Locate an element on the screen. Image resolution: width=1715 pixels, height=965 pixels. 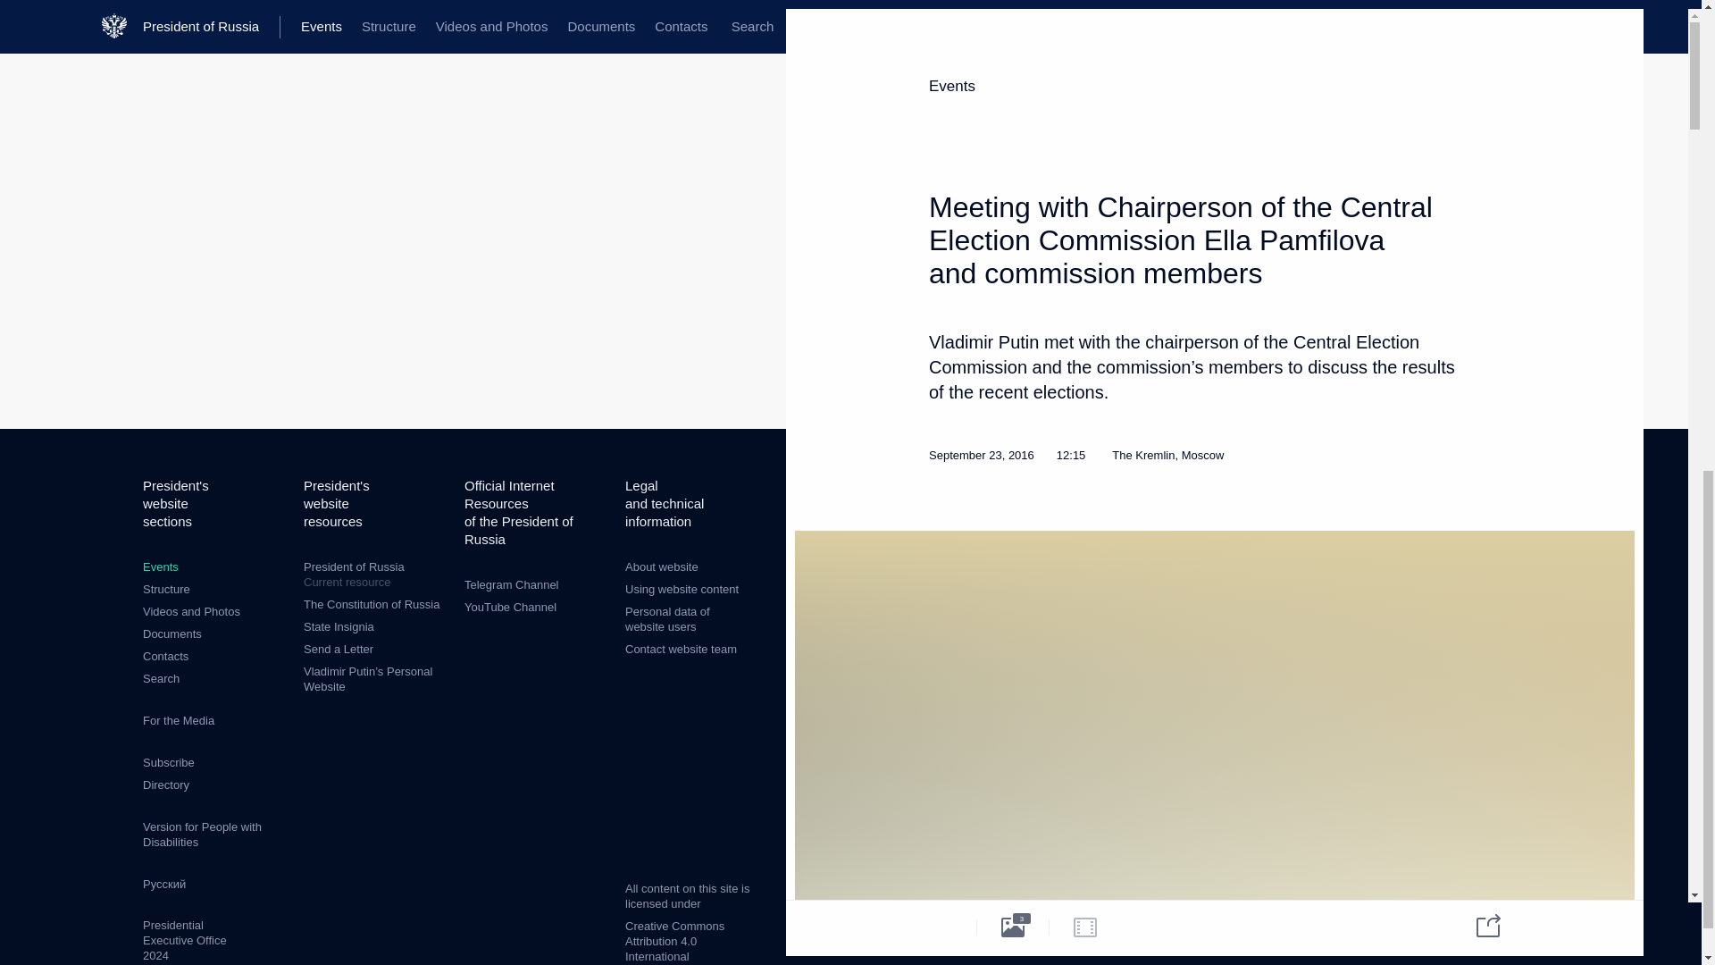
Structure is located at coordinates (374, 575).